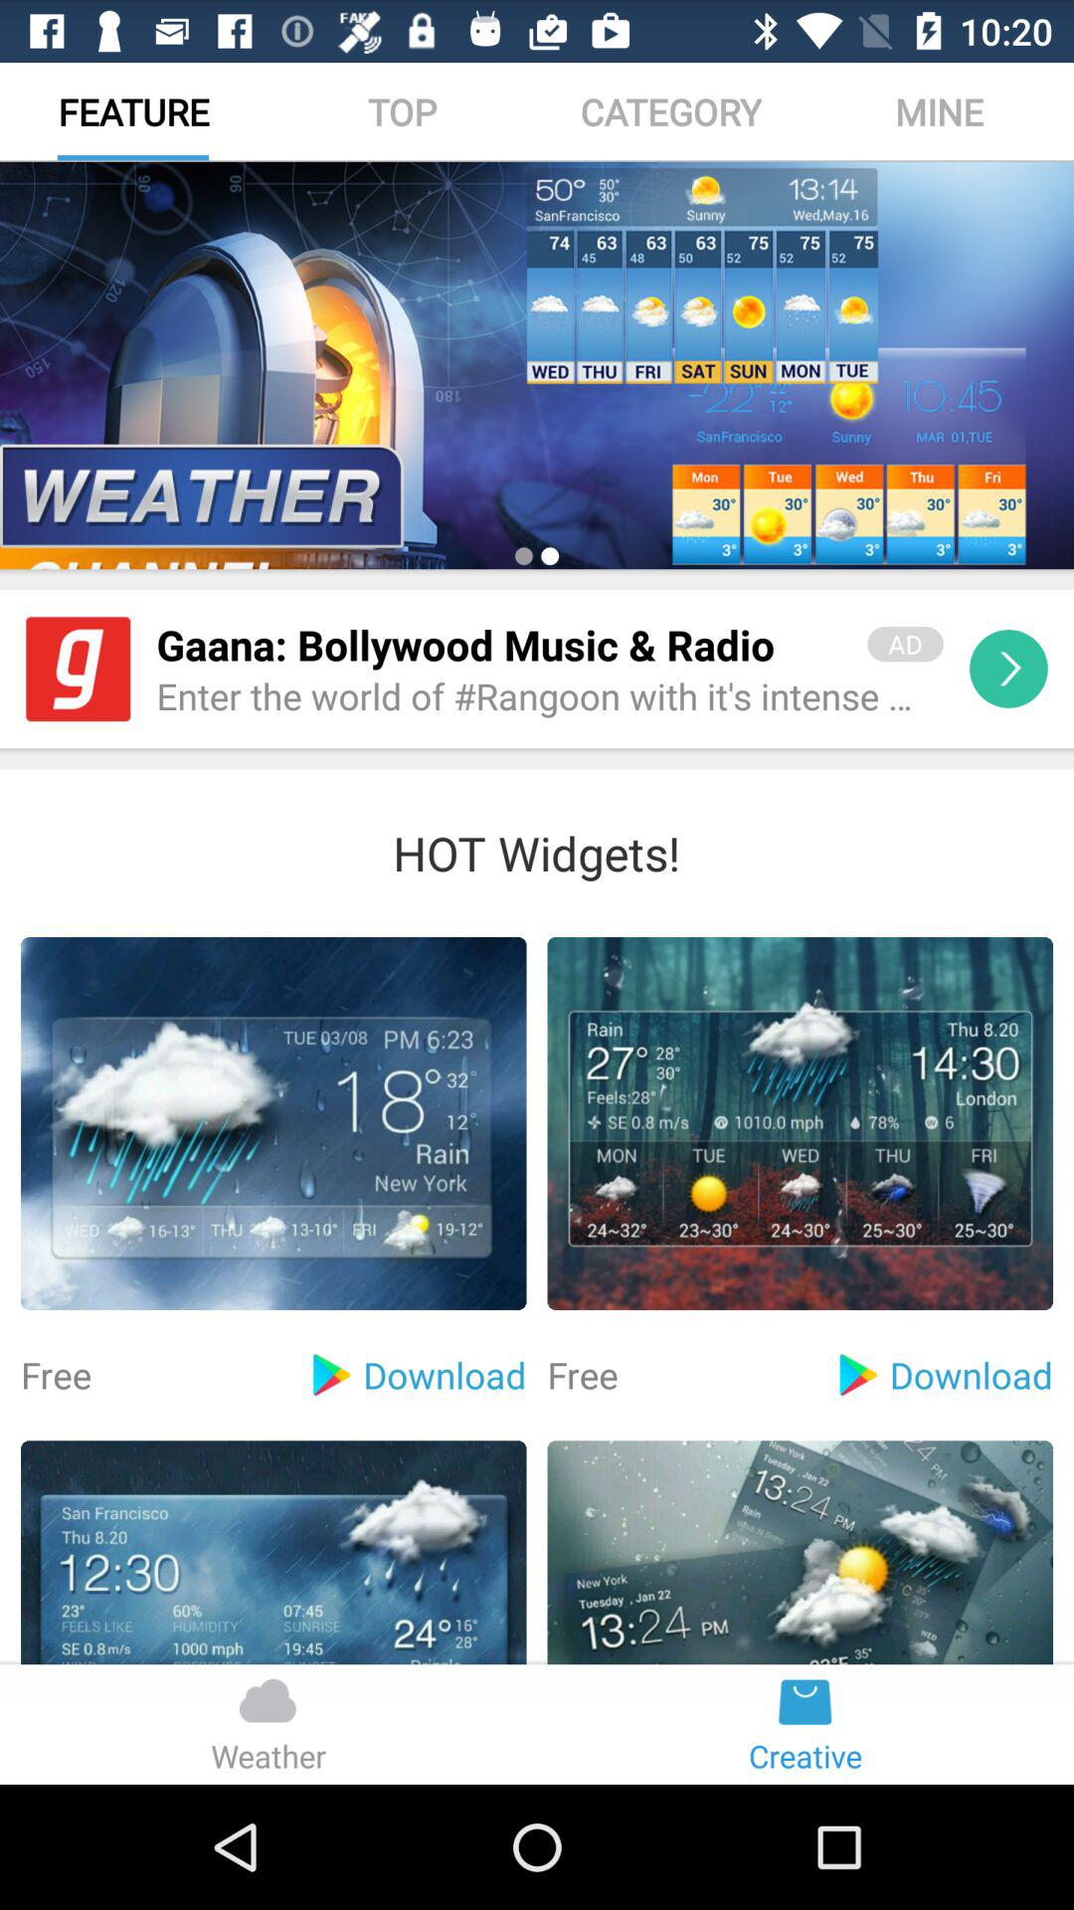 The width and height of the screenshot is (1074, 1910). Describe the element at coordinates (549, 697) in the screenshot. I see `jump until enter the world icon` at that location.